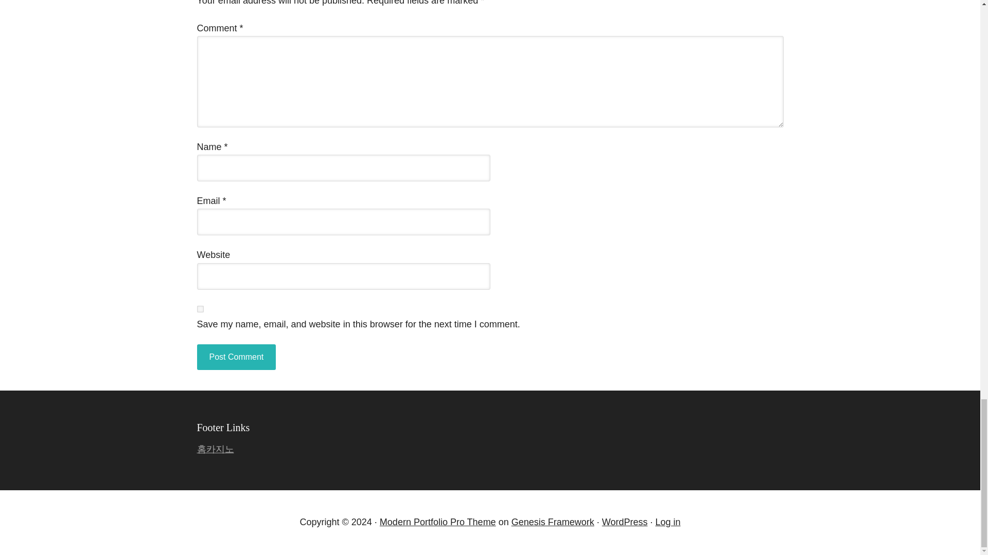  I want to click on Genesis Framework, so click(553, 522).